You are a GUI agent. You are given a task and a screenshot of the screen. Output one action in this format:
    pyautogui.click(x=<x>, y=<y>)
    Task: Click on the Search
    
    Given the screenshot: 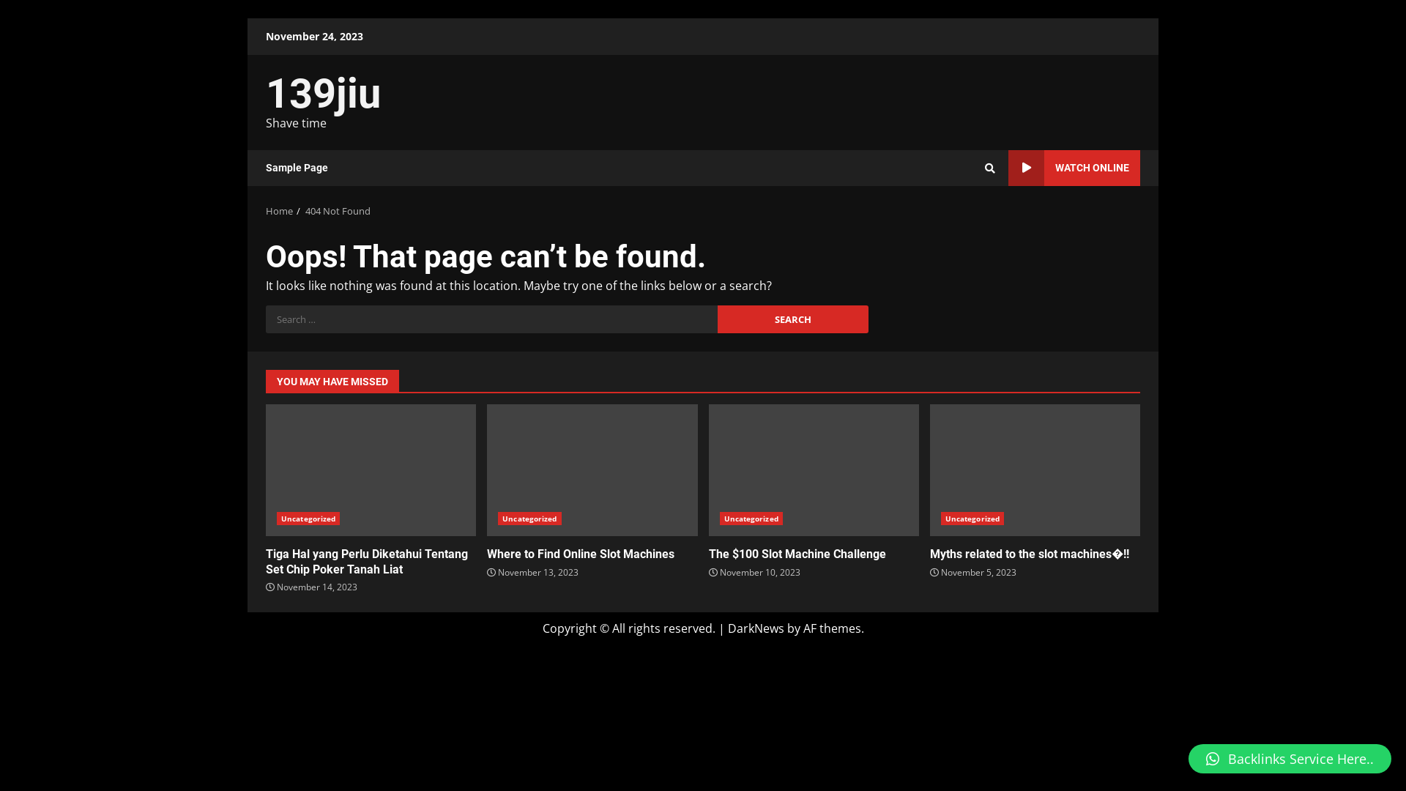 What is the action you would take?
    pyautogui.click(x=792, y=319)
    